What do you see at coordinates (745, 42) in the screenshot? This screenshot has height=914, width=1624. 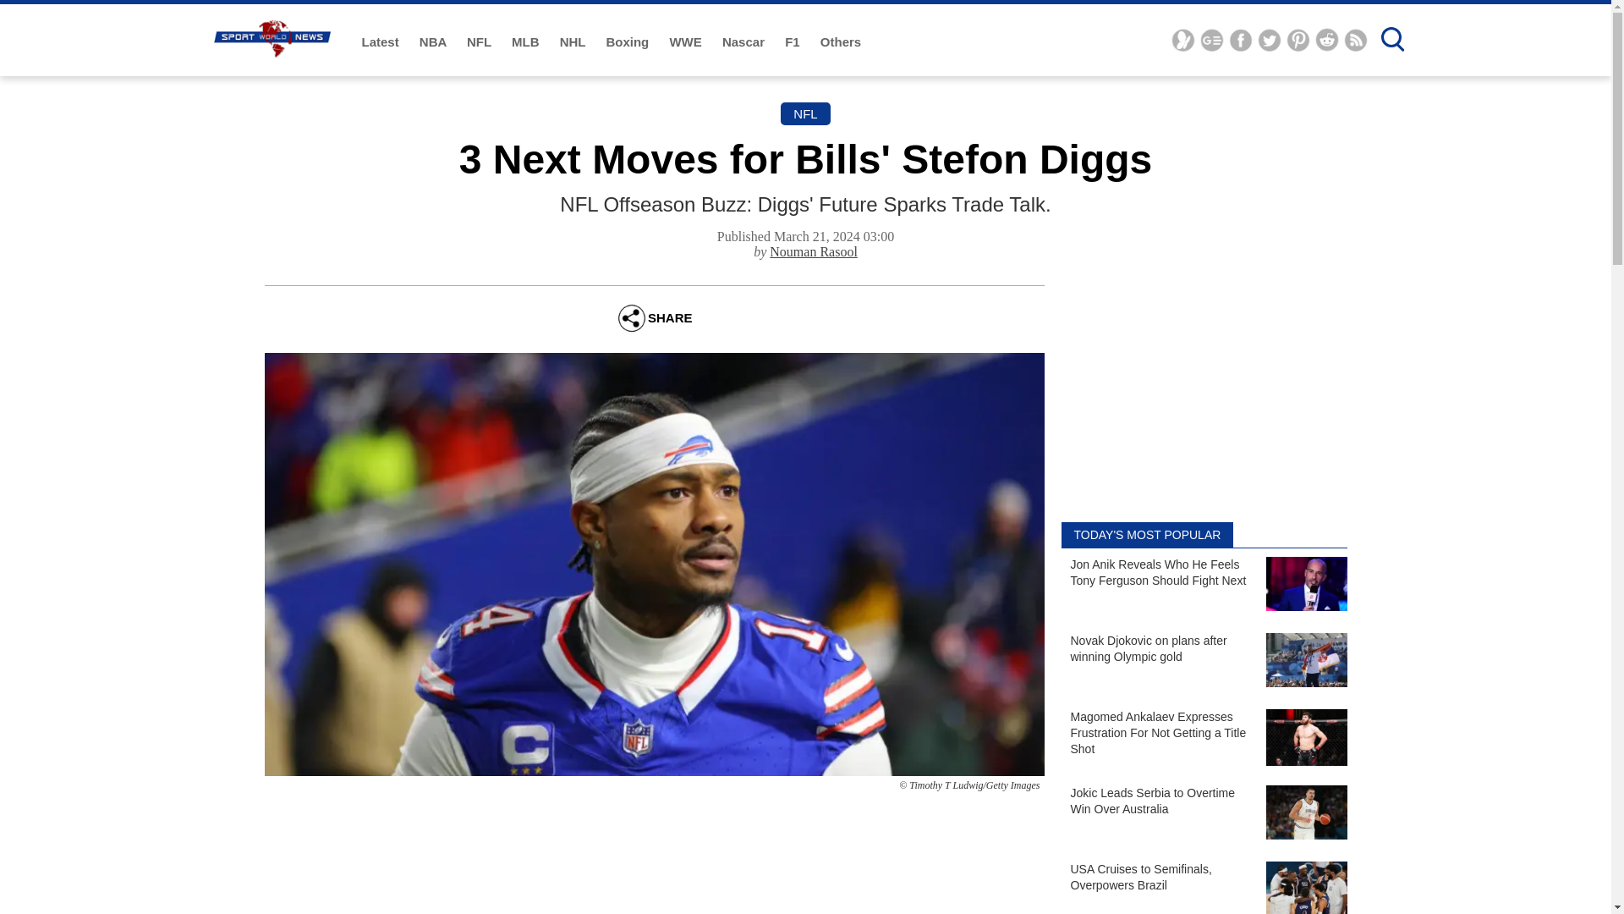 I see `Nascar` at bounding box center [745, 42].